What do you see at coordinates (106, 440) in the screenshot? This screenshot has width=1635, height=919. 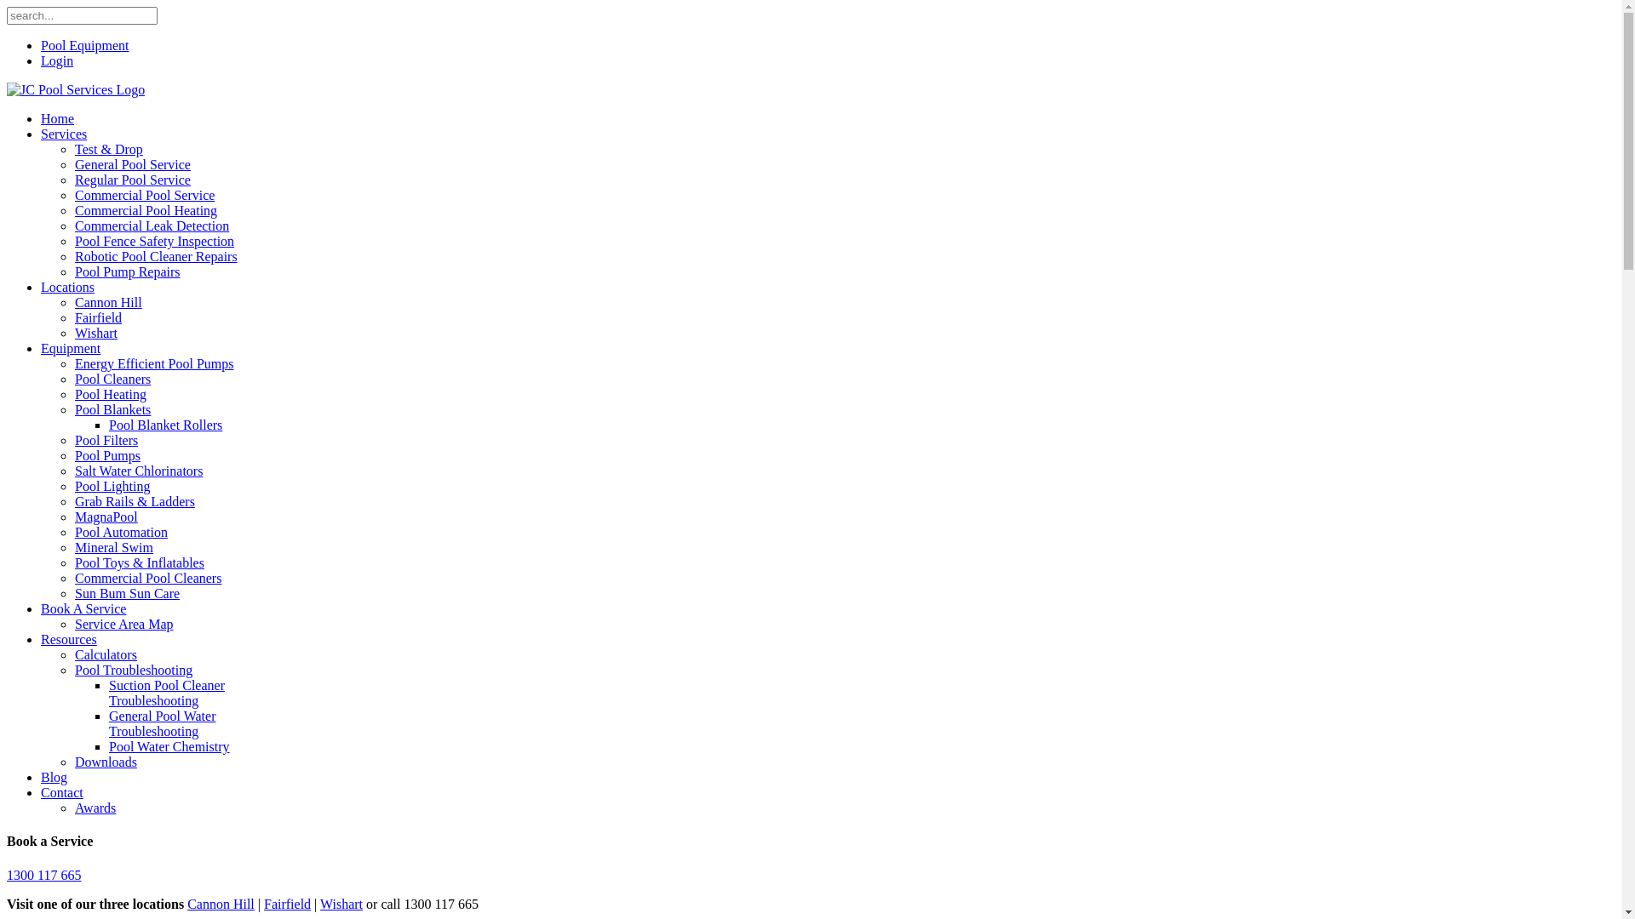 I see `Pool Filters` at bounding box center [106, 440].